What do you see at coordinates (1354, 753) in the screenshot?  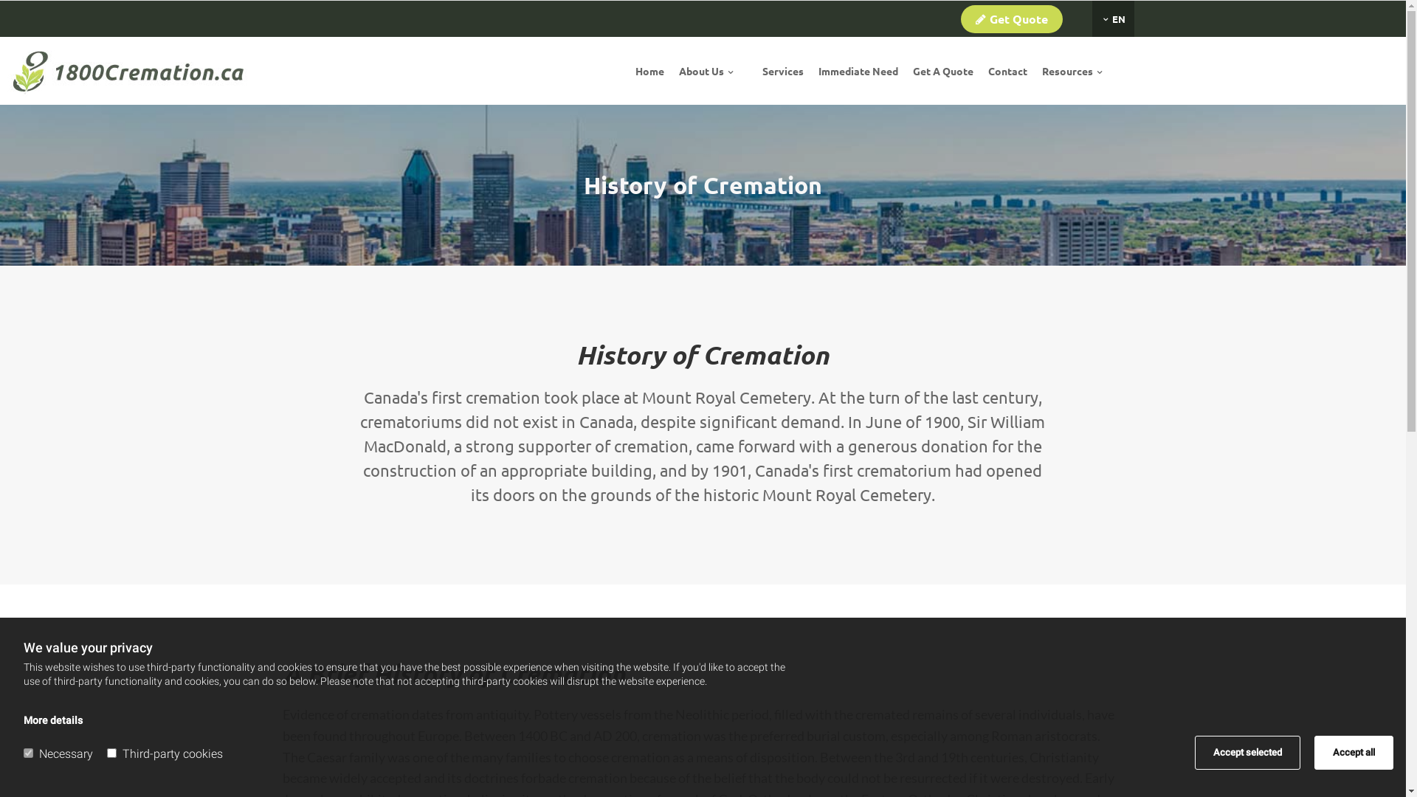 I see `Accept all` at bounding box center [1354, 753].